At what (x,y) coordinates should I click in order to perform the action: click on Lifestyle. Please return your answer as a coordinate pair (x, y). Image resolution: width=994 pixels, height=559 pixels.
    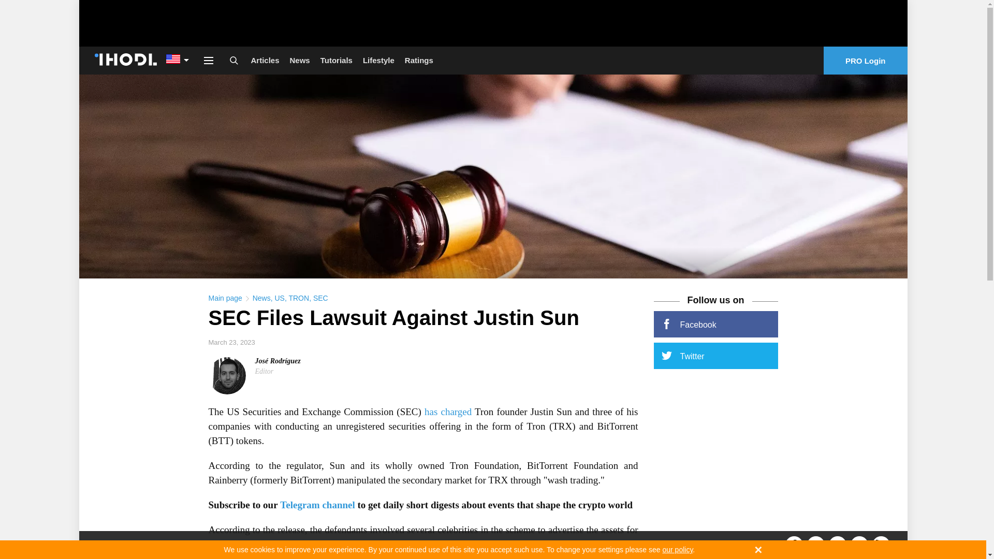
    Looking at the image, I should click on (378, 60).